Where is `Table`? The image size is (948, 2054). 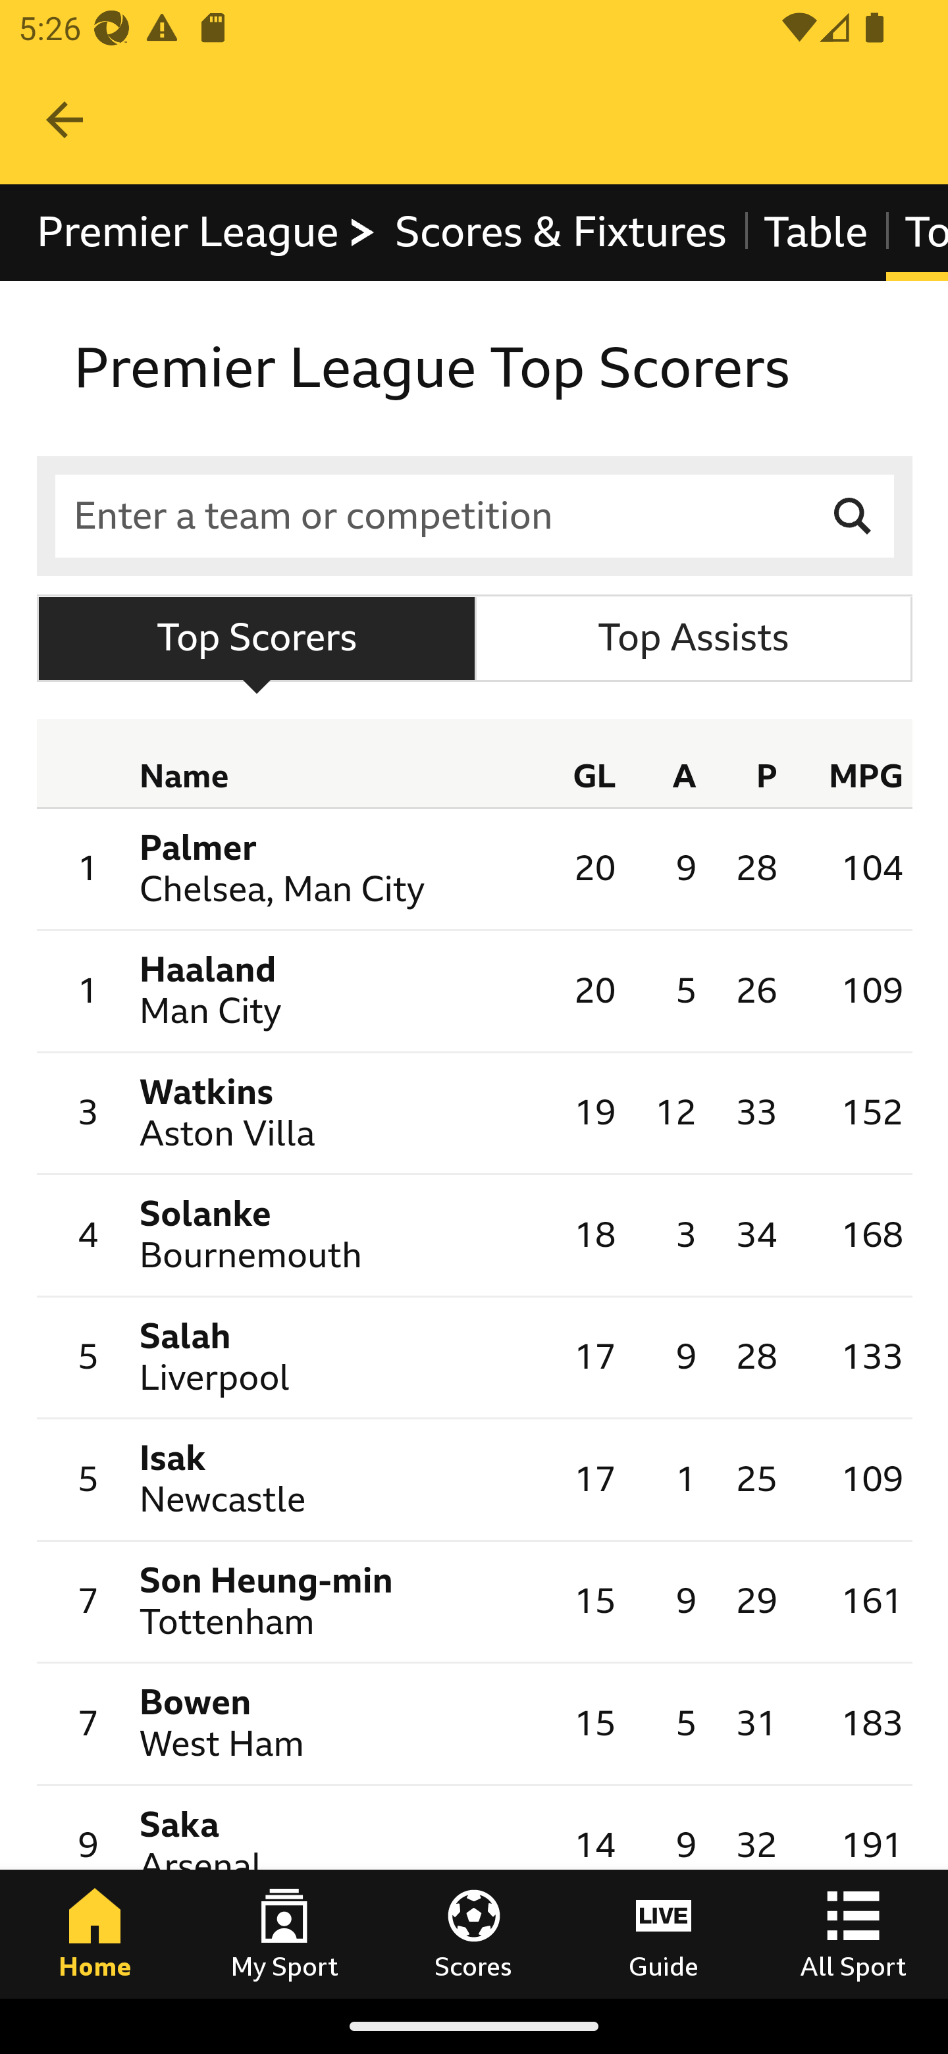
Table is located at coordinates (815, 233).